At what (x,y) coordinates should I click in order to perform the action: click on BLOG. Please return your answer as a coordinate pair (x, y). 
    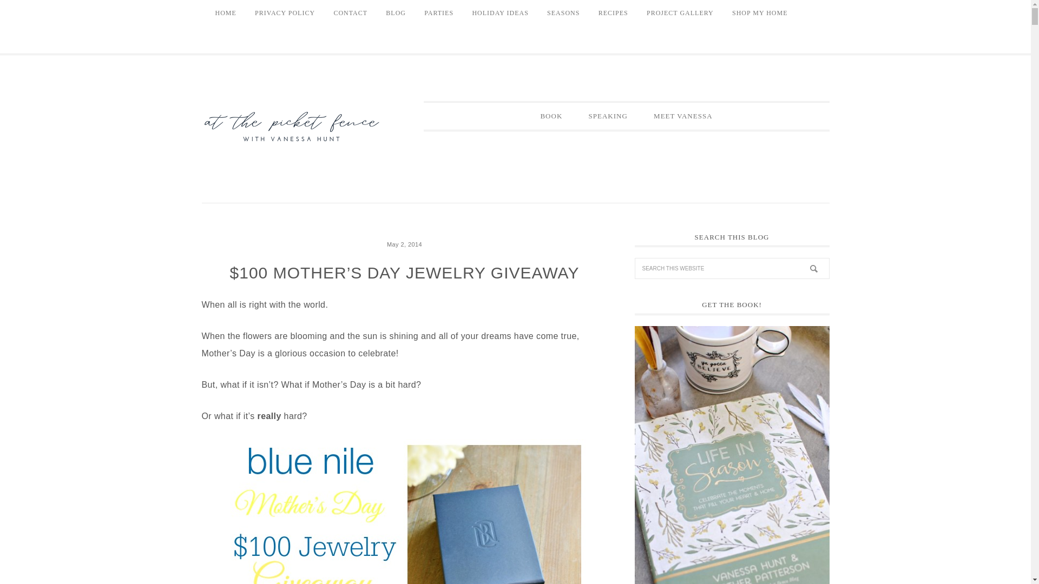
    Looking at the image, I should click on (396, 13).